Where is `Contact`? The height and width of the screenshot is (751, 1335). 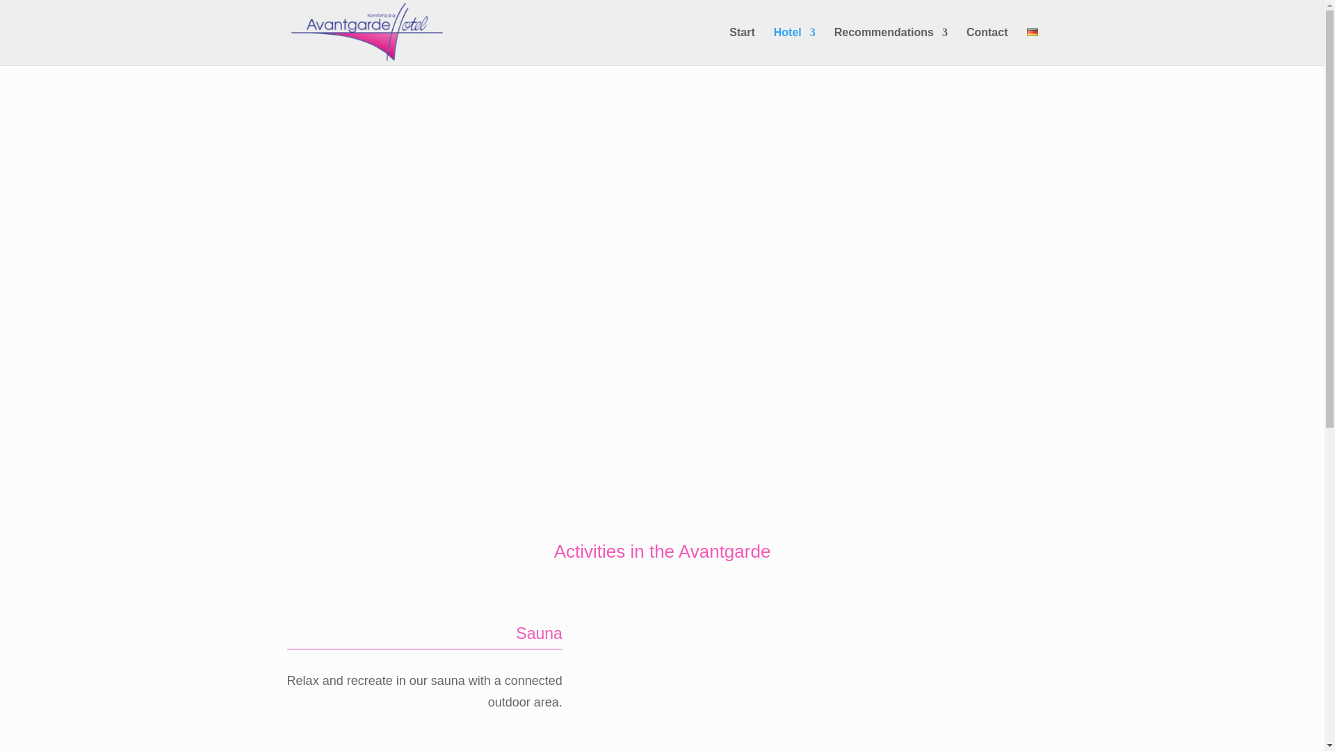 Contact is located at coordinates (987, 46).